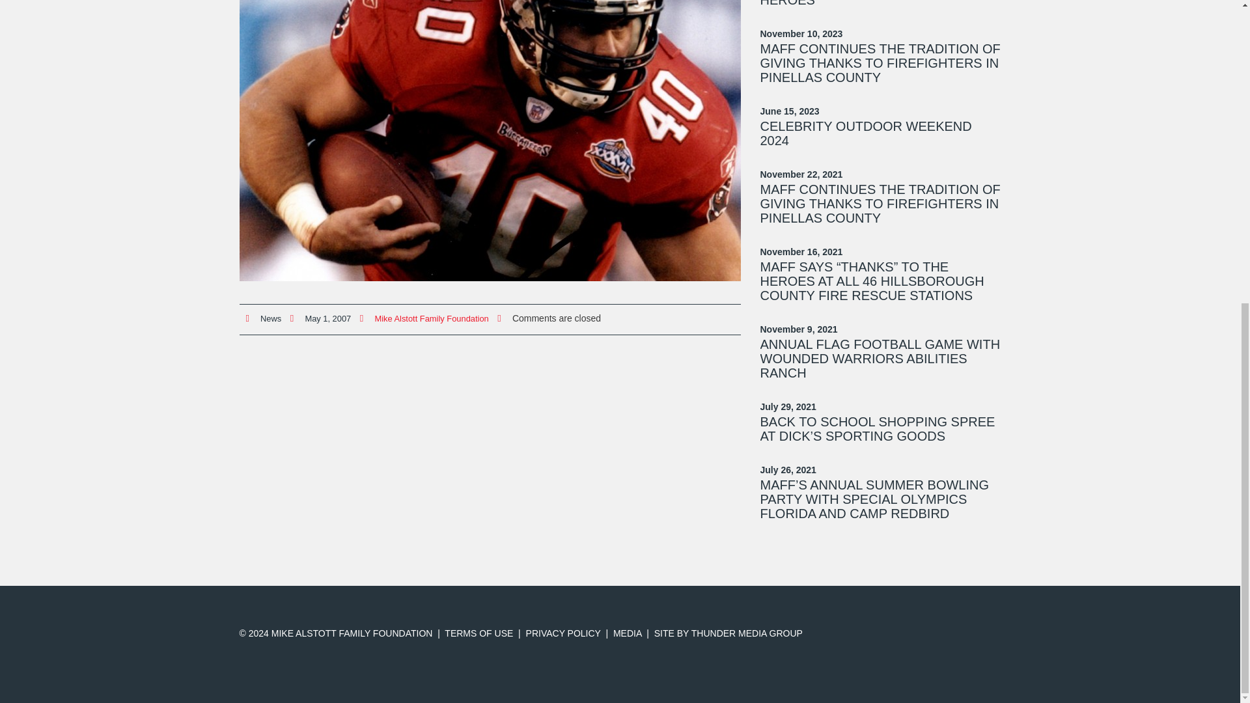  What do you see at coordinates (728, 633) in the screenshot?
I see `SITE BY THUNDER MEDIA GROUP` at bounding box center [728, 633].